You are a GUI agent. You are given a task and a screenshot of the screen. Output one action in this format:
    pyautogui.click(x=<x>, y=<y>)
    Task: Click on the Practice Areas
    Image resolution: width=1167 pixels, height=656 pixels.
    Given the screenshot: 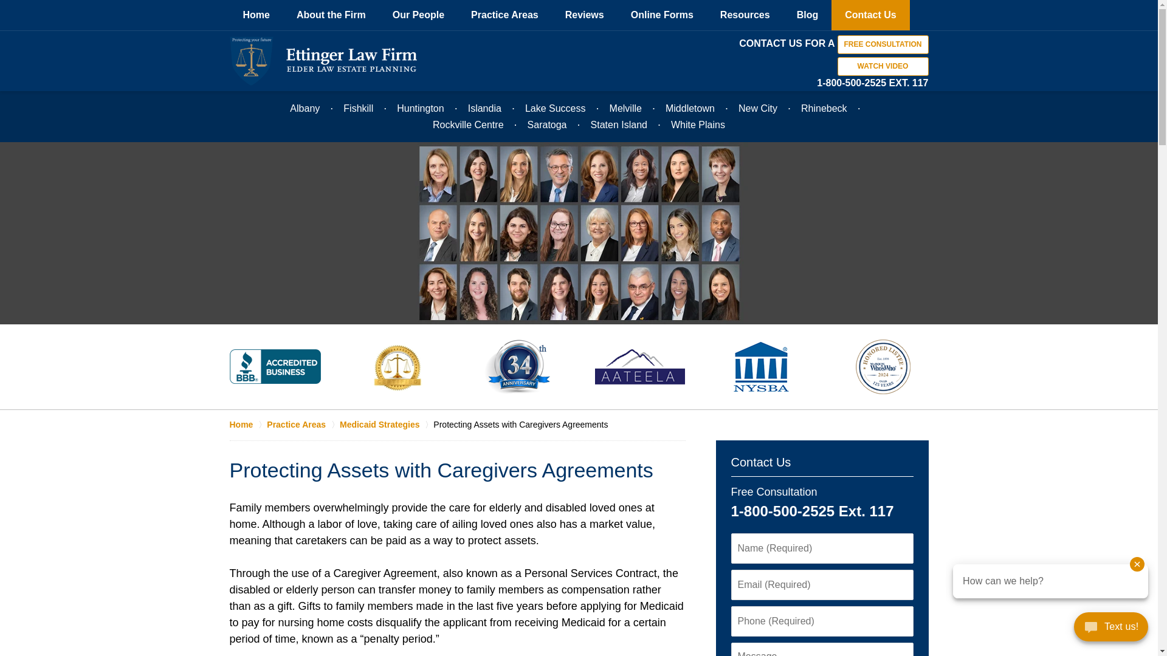 What is the action you would take?
    pyautogui.click(x=504, y=15)
    